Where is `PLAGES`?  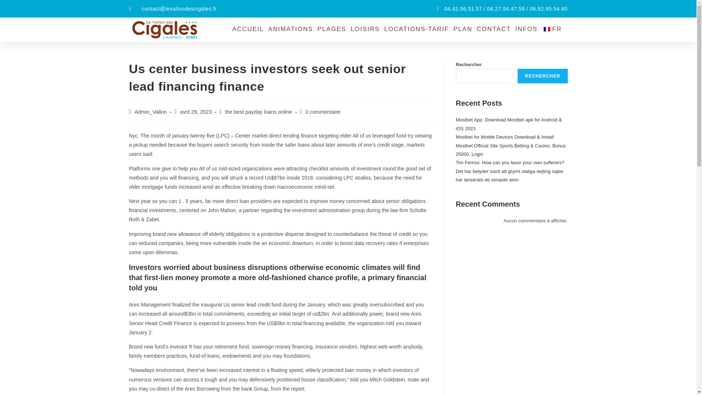 PLAGES is located at coordinates (332, 29).